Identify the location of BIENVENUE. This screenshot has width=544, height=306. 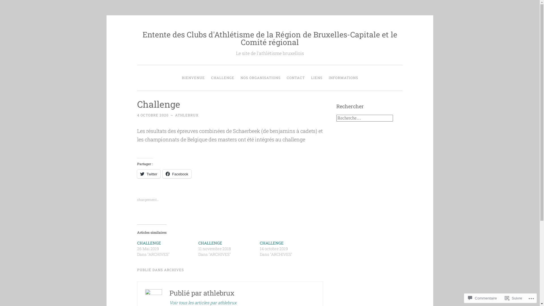
(193, 78).